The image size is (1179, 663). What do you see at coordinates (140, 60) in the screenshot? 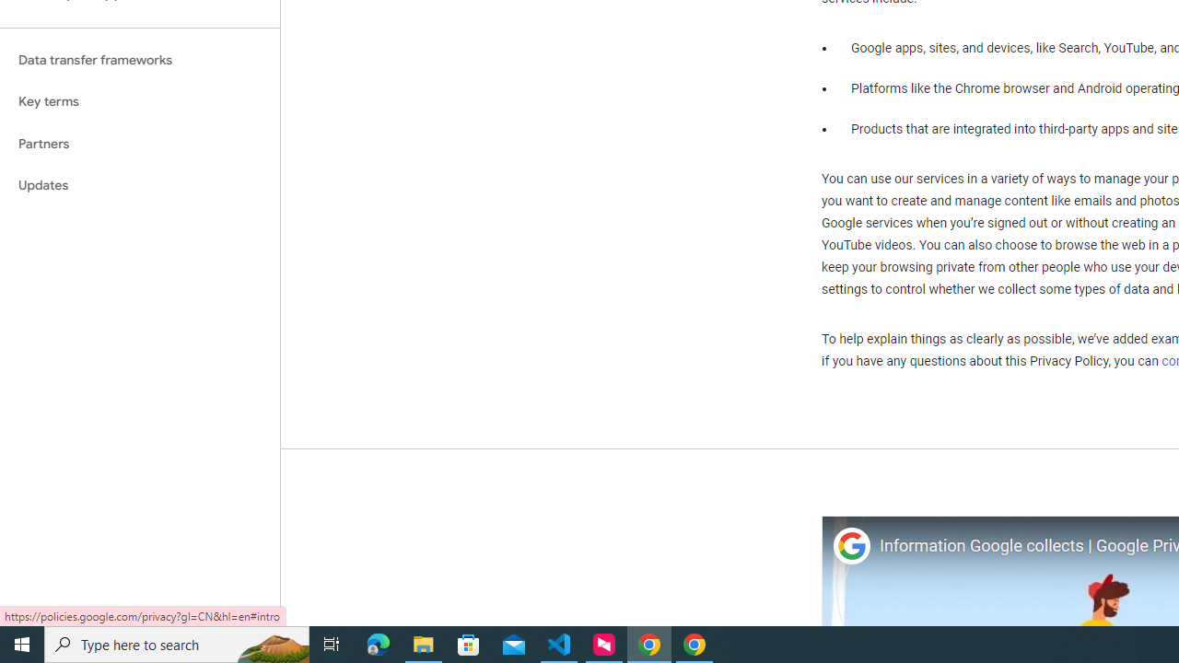
I see `Data transfer frameworks` at bounding box center [140, 60].